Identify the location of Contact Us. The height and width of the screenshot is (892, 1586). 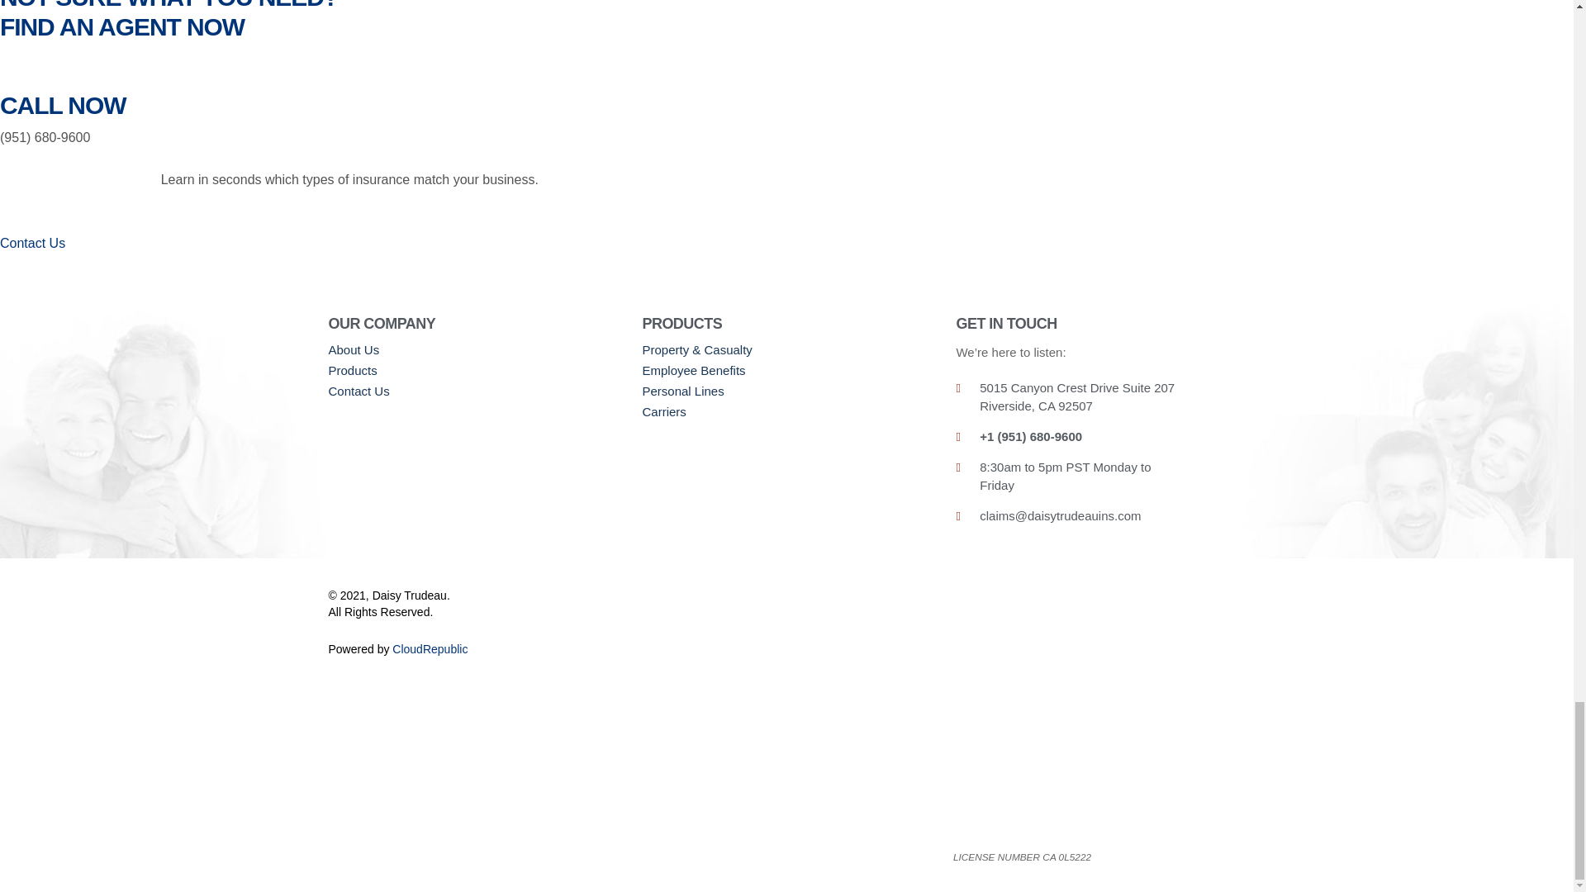
(472, 391).